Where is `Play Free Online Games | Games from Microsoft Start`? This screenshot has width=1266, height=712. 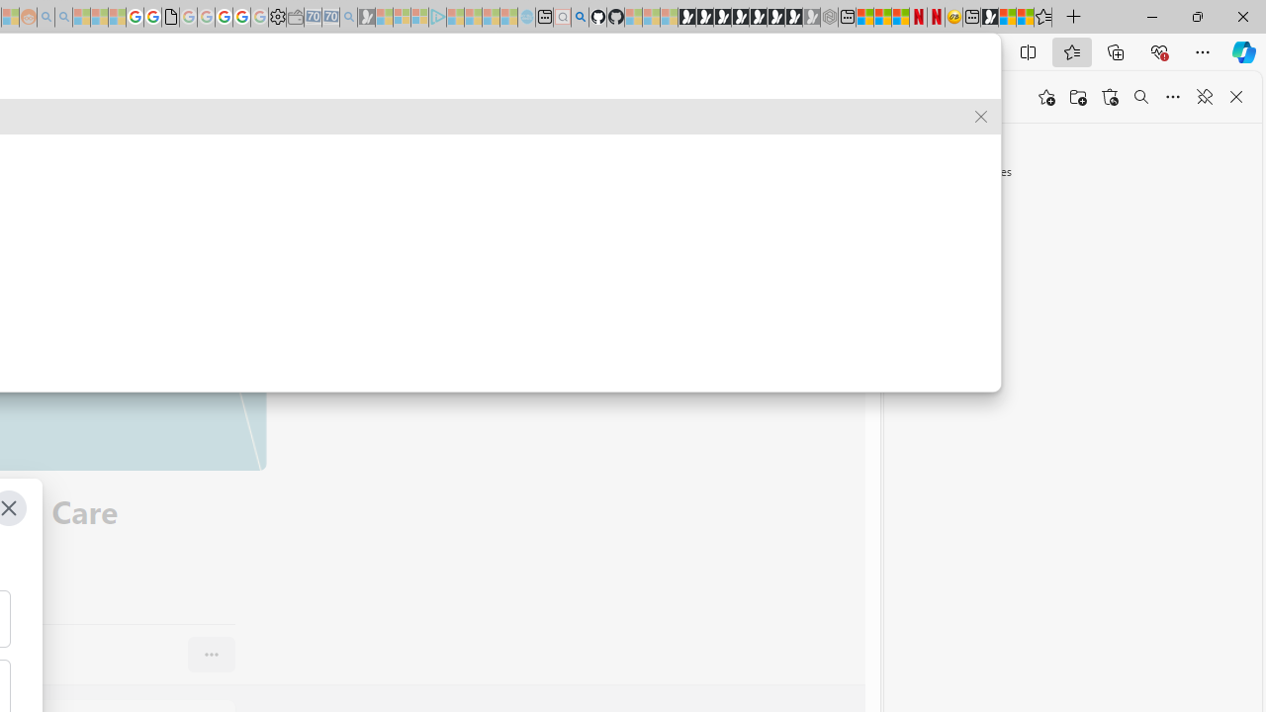 Play Free Online Games | Games from Microsoft Start is located at coordinates (686, 18).